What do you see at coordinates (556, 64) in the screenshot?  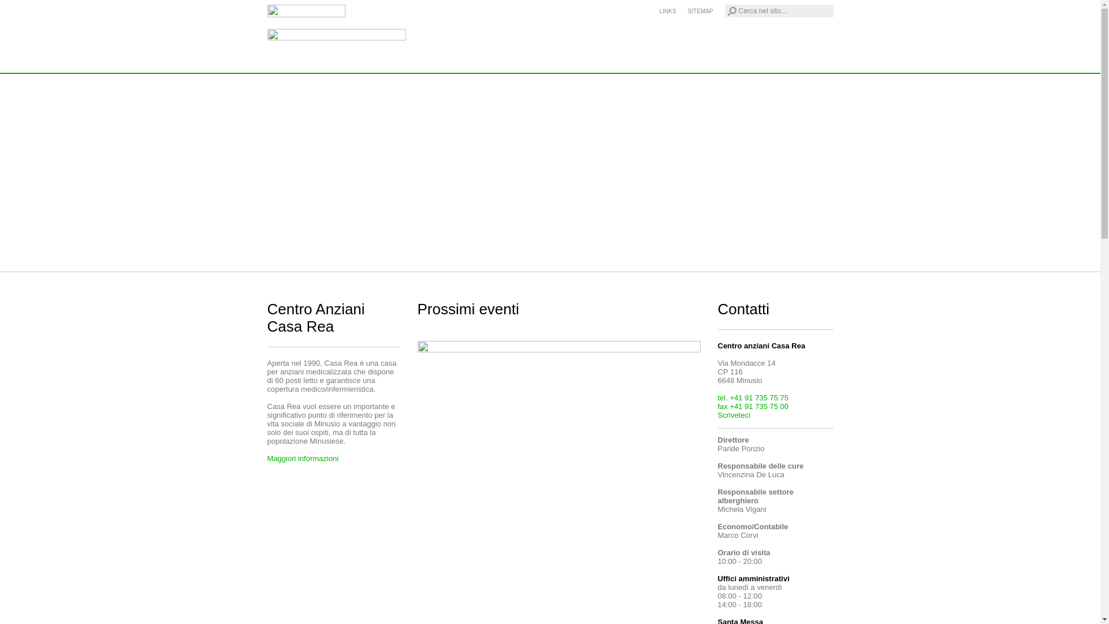 I see `SERVIZI E CURE` at bounding box center [556, 64].